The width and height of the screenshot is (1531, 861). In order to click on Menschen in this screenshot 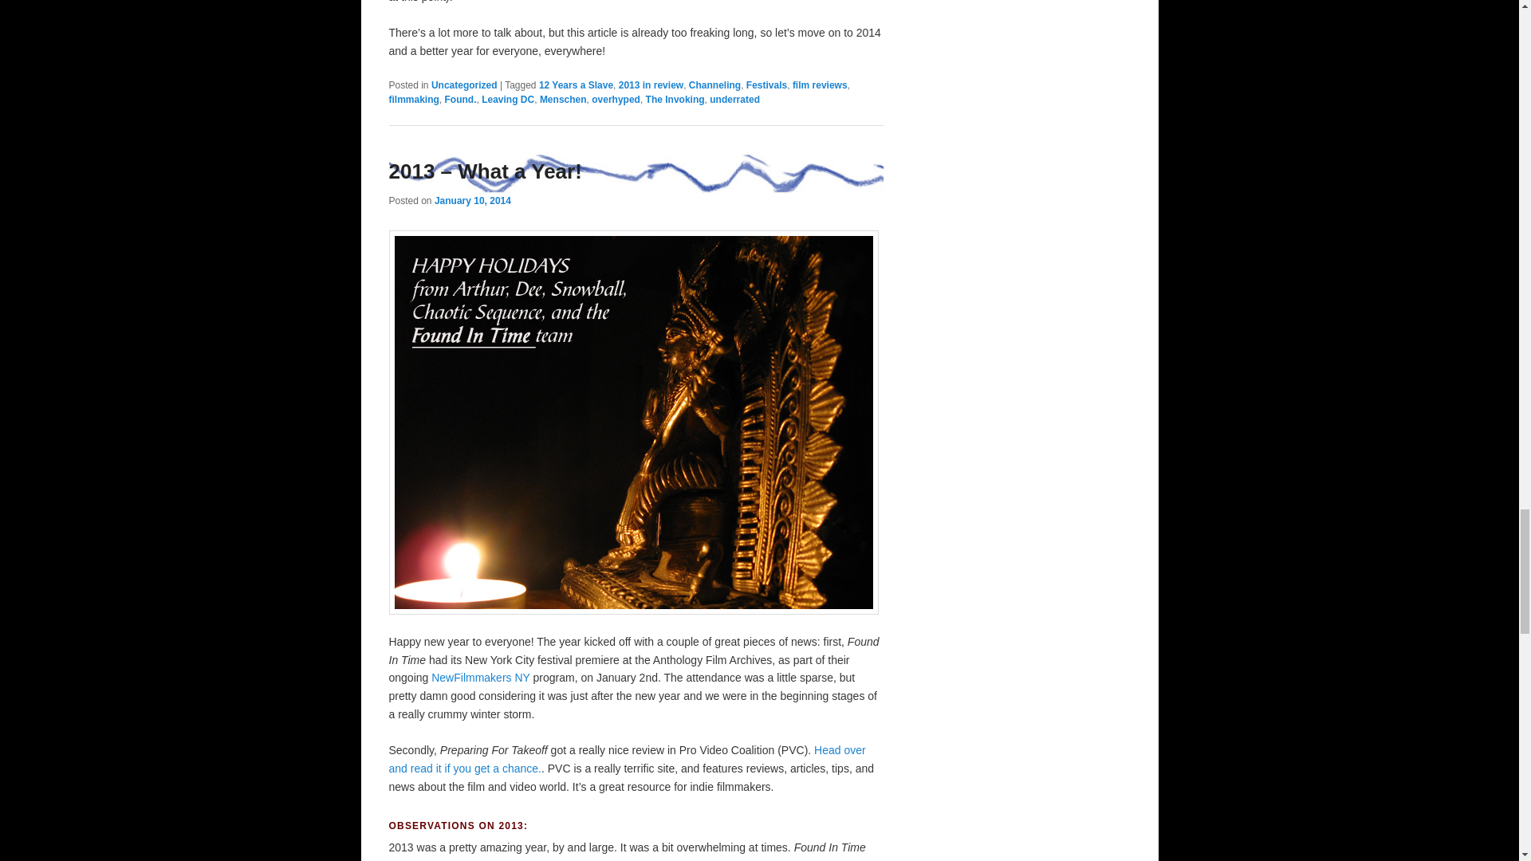, I will do `click(563, 99)`.